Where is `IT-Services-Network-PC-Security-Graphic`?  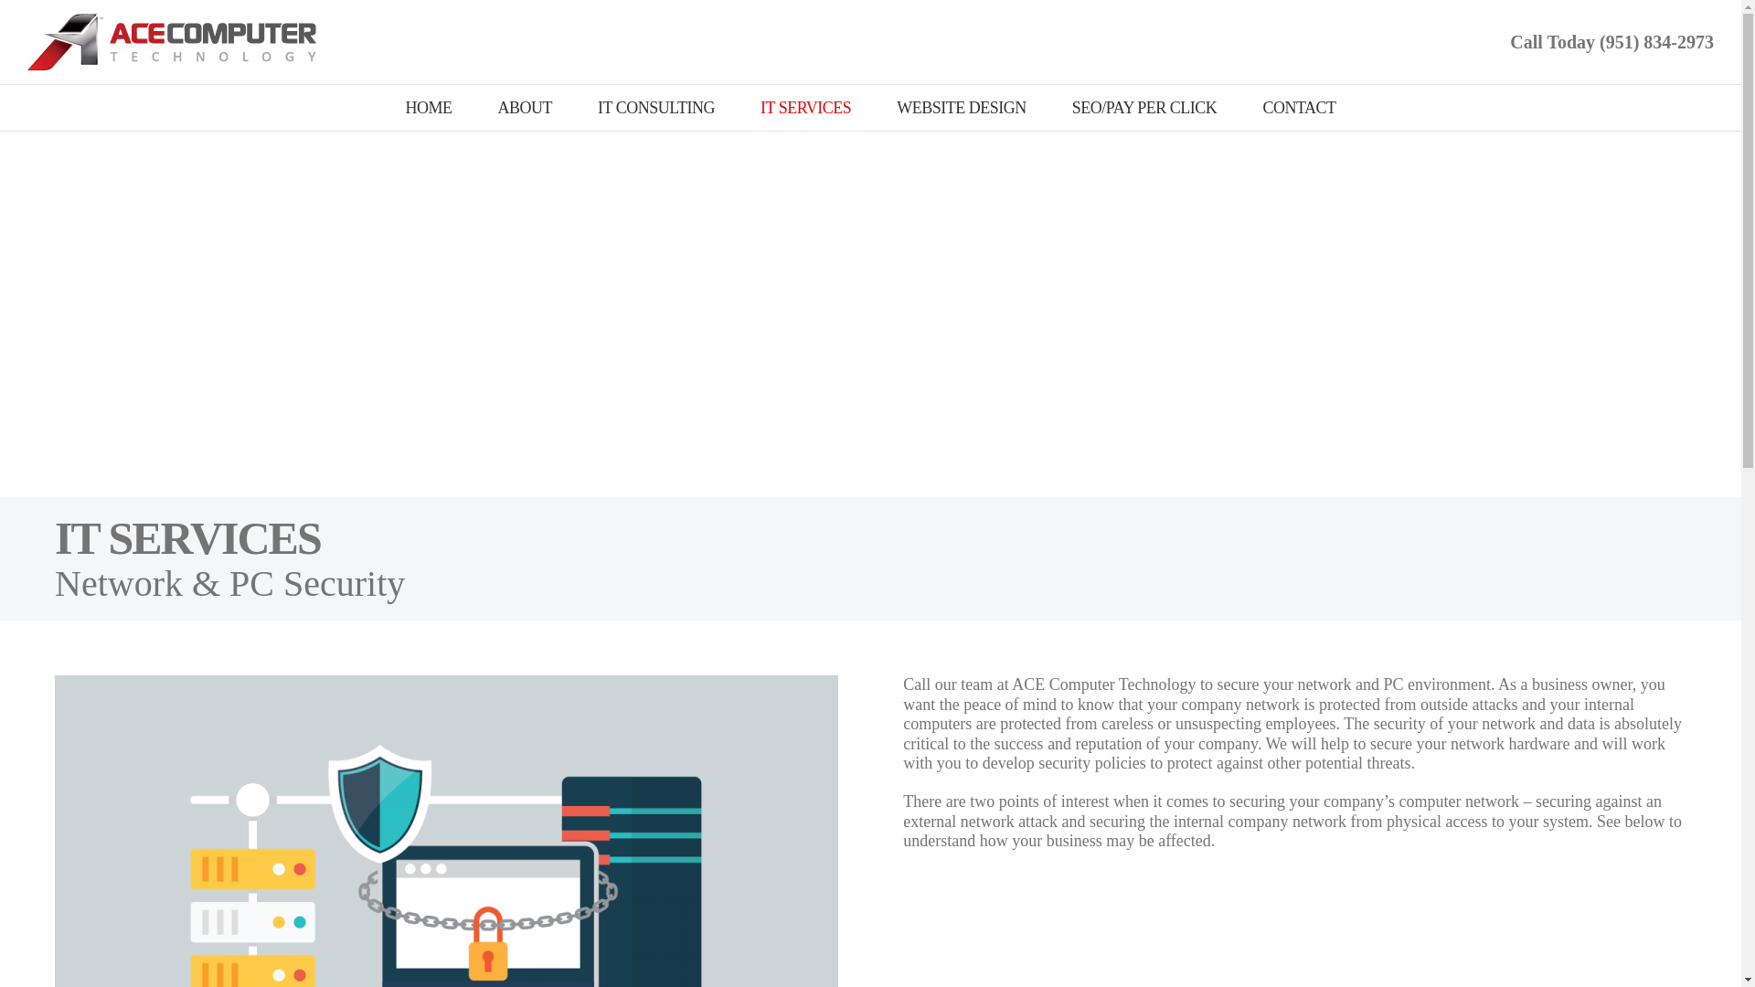 IT-Services-Network-PC-Security-Graphic is located at coordinates (446, 854).